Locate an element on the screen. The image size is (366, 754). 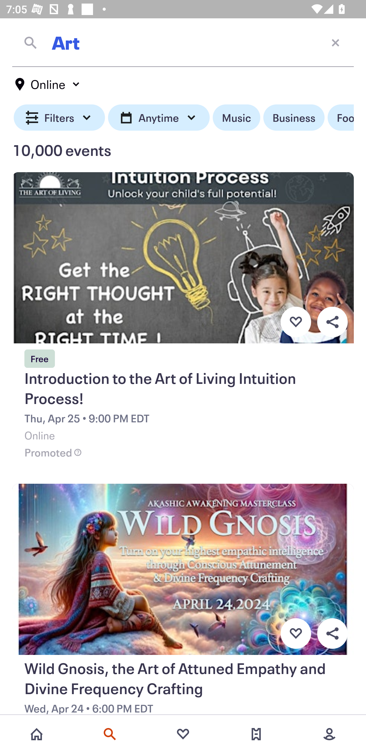
Home is located at coordinates (37, 734).